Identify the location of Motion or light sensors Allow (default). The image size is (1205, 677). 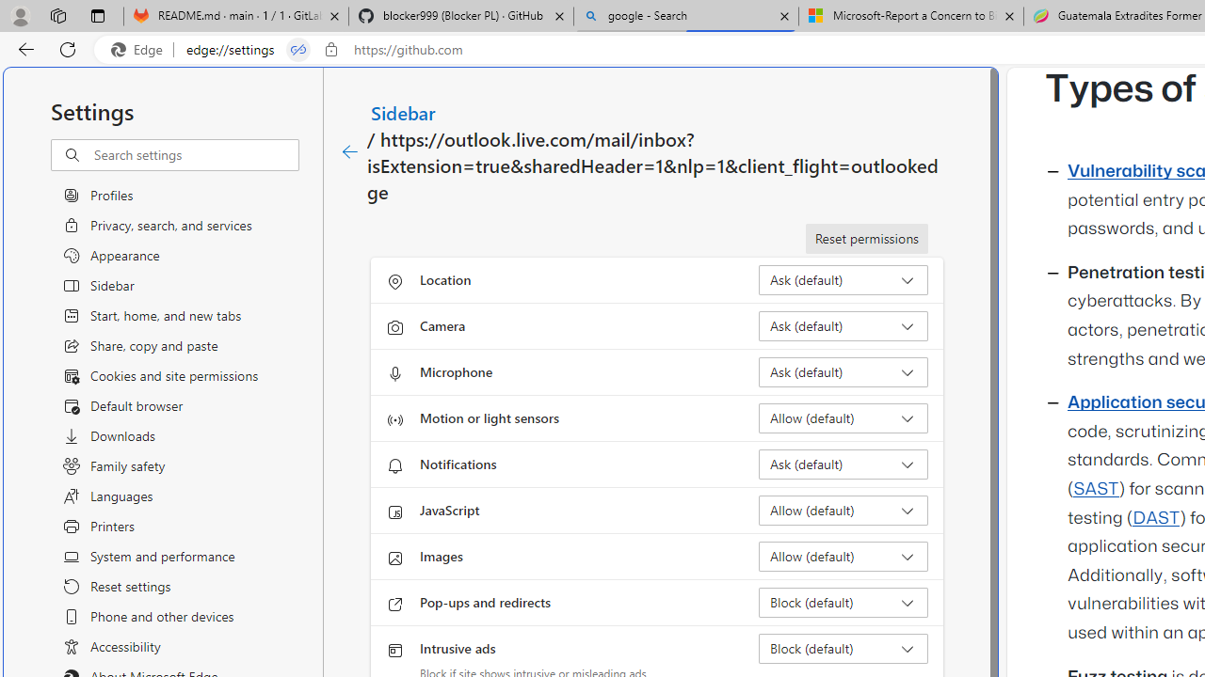
(843, 417).